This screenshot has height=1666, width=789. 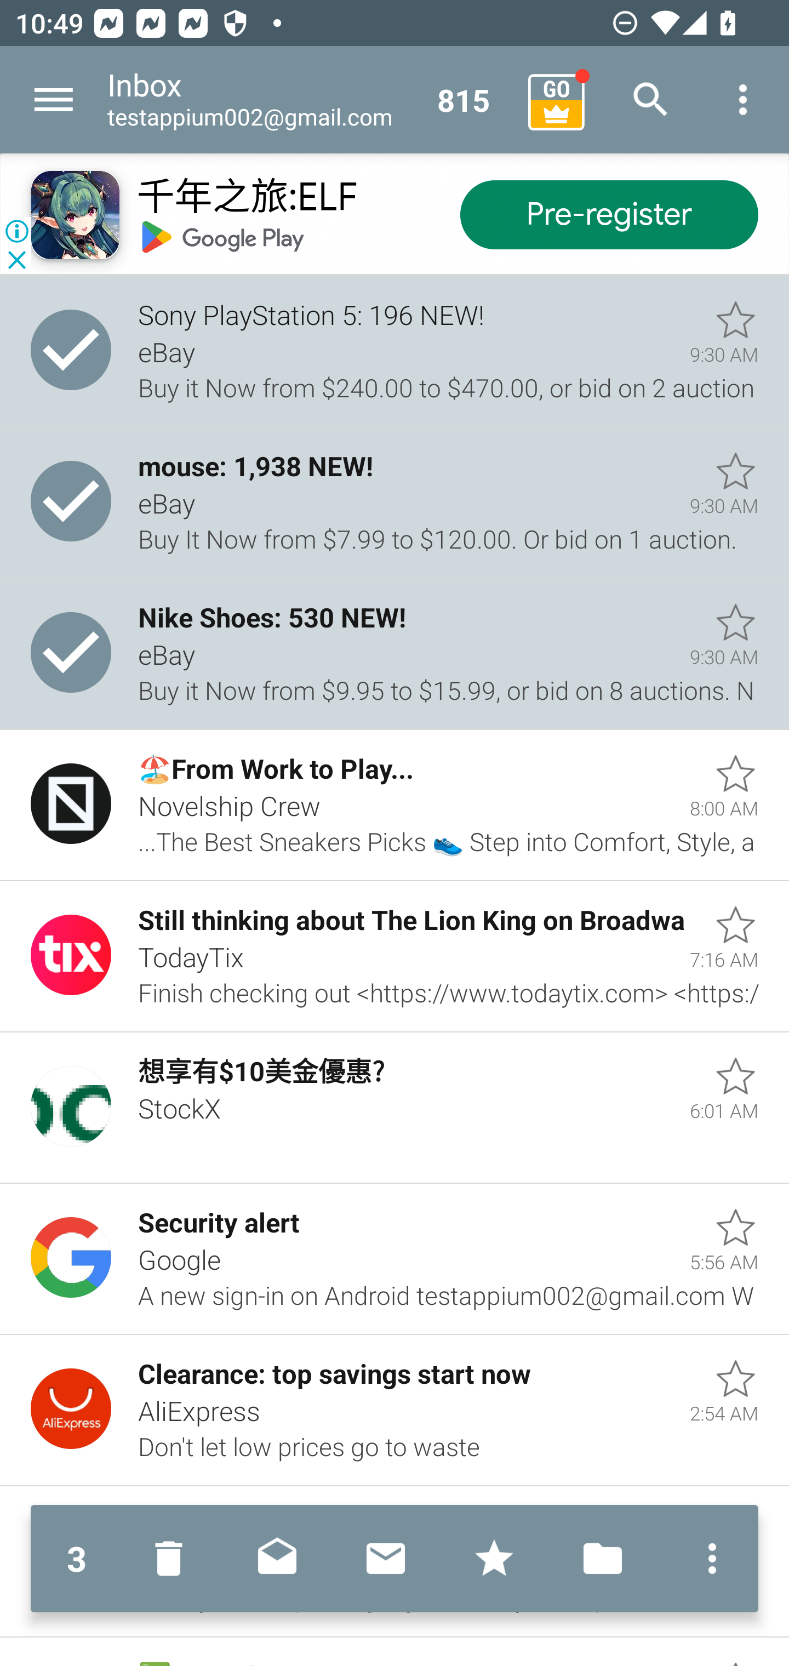 What do you see at coordinates (707, 1559) in the screenshot?
I see `More options` at bounding box center [707, 1559].